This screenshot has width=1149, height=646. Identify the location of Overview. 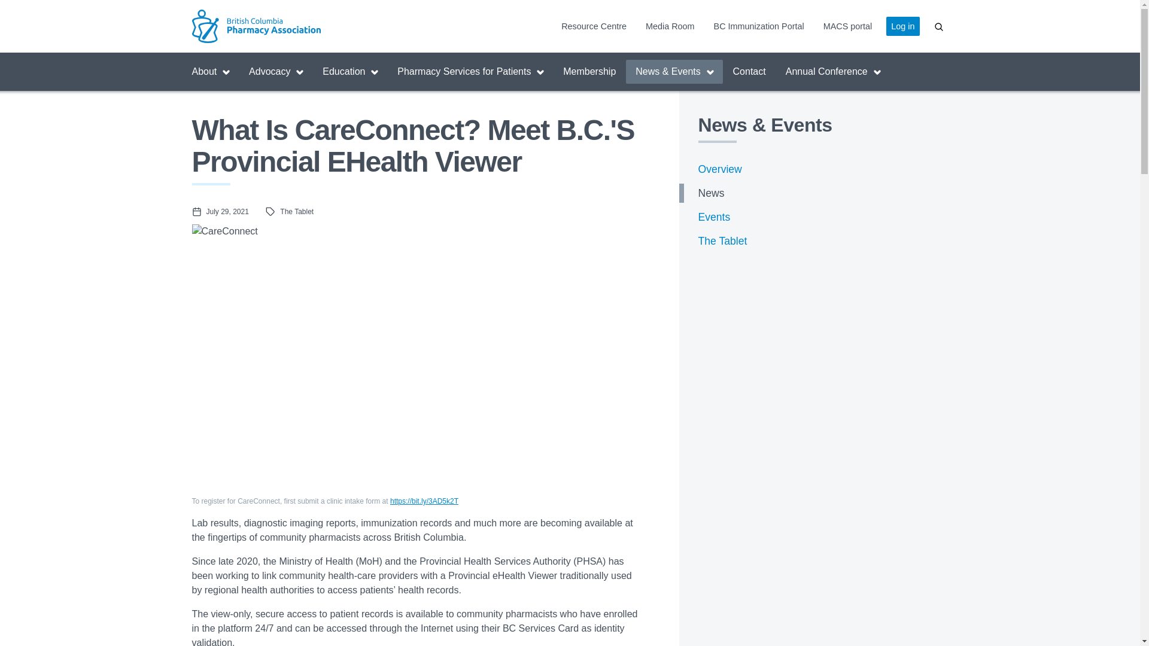
(813, 169).